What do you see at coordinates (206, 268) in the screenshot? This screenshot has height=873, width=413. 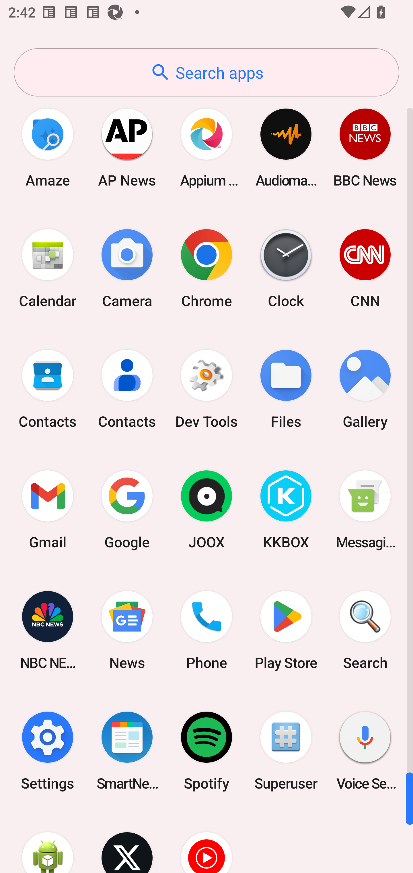 I see `Chrome` at bounding box center [206, 268].